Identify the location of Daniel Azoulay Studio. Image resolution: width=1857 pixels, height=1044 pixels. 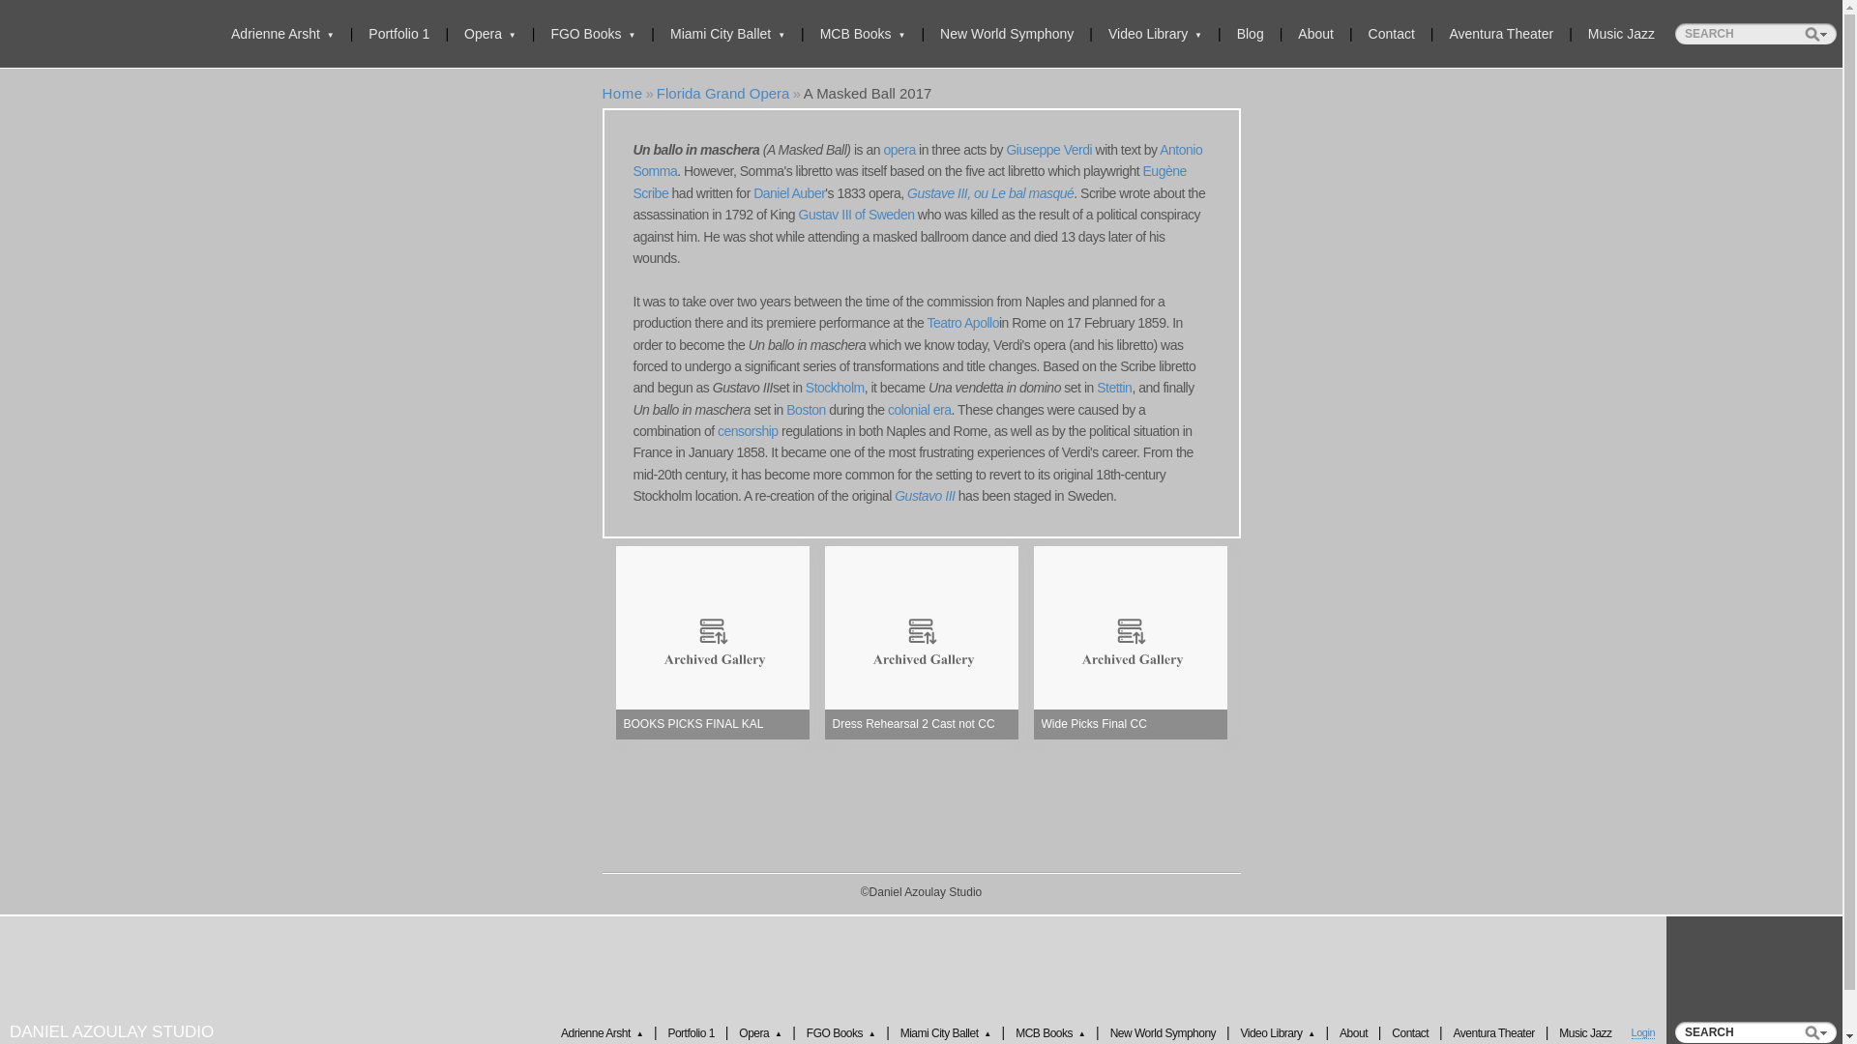
(622, 93).